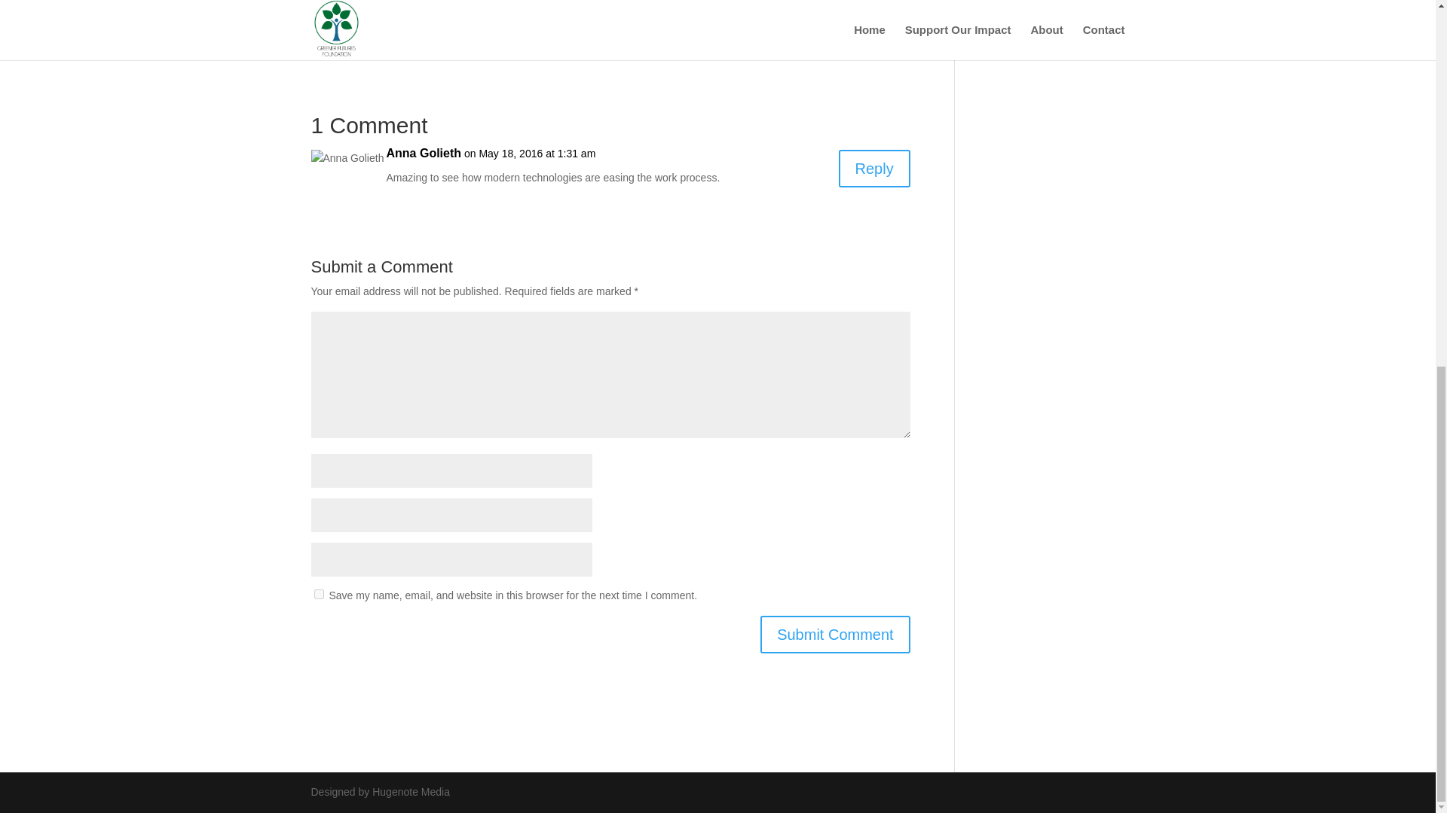 Image resolution: width=1447 pixels, height=813 pixels. I want to click on Reply, so click(874, 169).